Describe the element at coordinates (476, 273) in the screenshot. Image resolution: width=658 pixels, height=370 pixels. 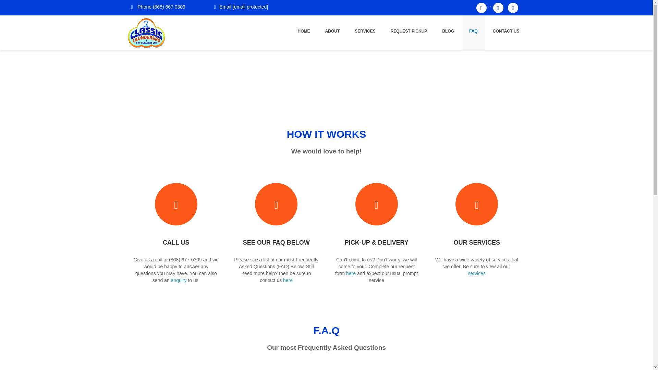
I see `services` at that location.